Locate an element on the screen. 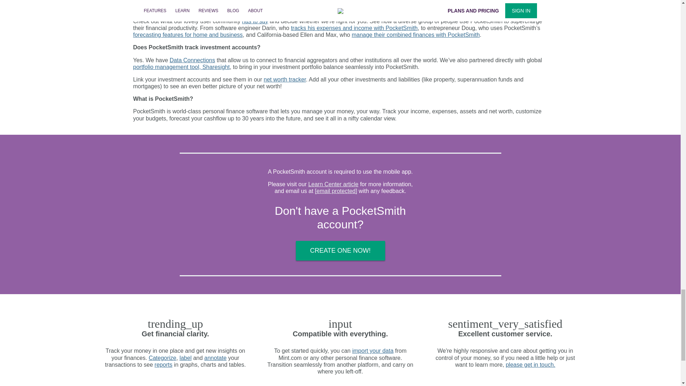 This screenshot has height=386, width=686. reports is located at coordinates (164, 365).